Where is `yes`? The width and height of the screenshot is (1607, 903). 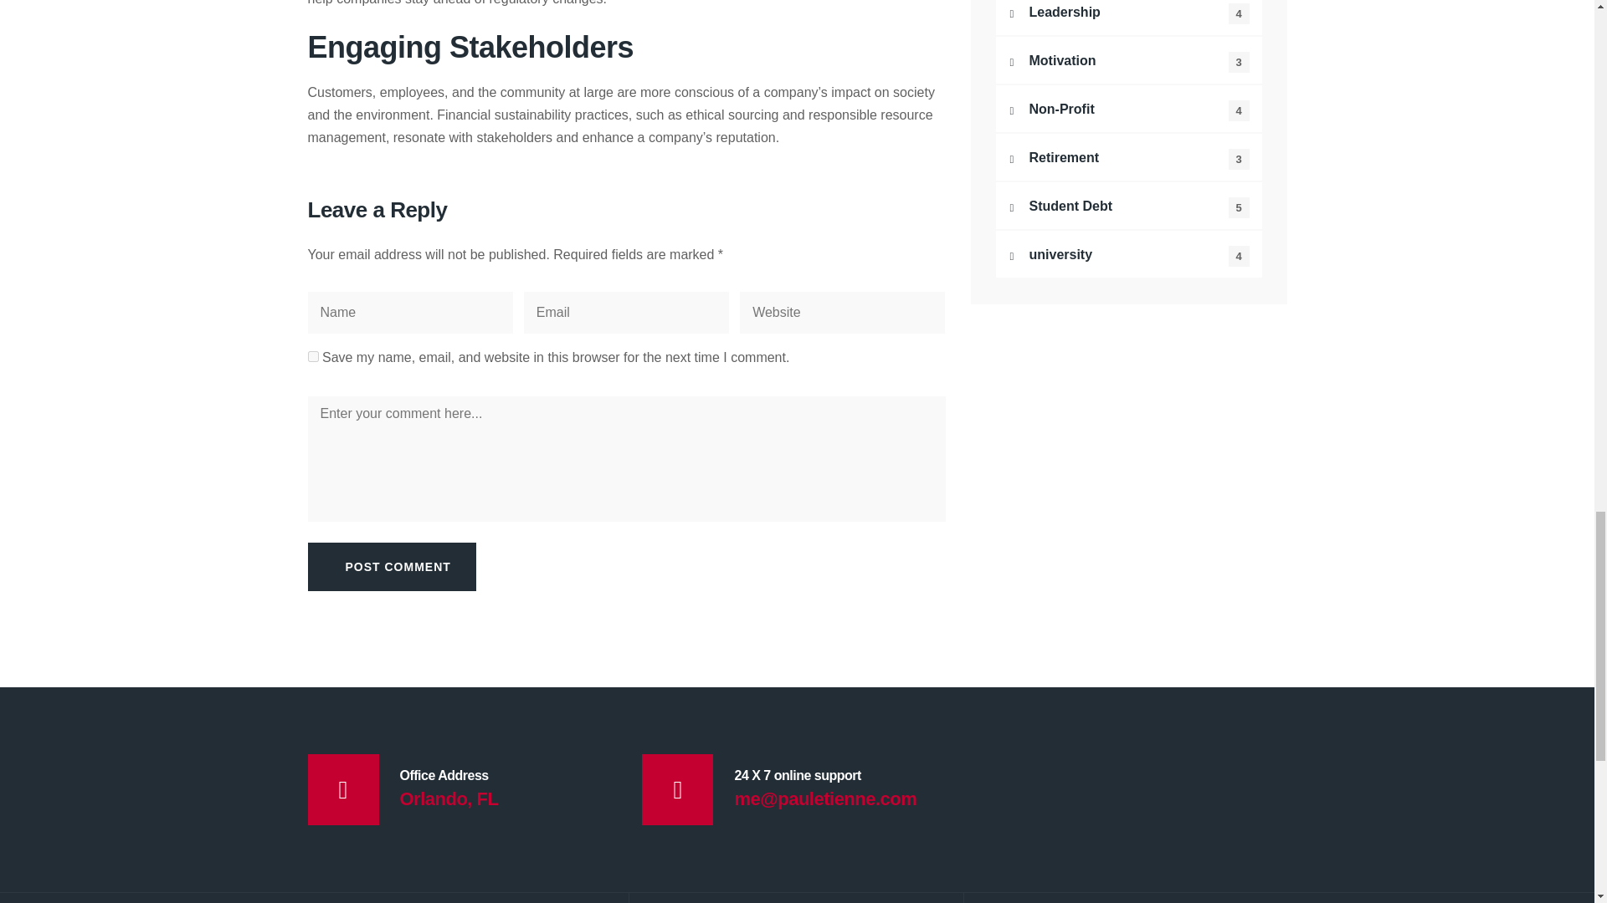 yes is located at coordinates (313, 356).